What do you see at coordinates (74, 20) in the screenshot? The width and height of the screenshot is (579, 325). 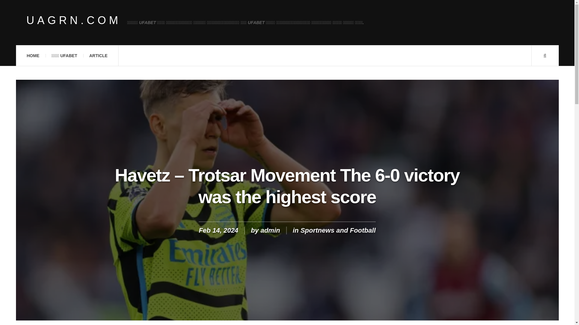 I see `uagrn.com` at bounding box center [74, 20].